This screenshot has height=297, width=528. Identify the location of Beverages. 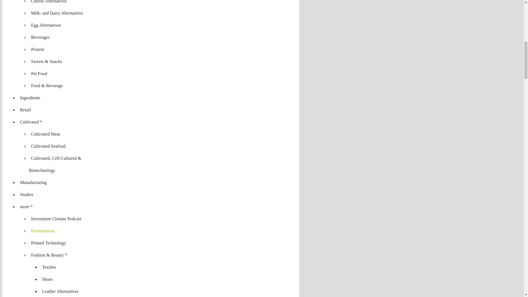
(40, 37).